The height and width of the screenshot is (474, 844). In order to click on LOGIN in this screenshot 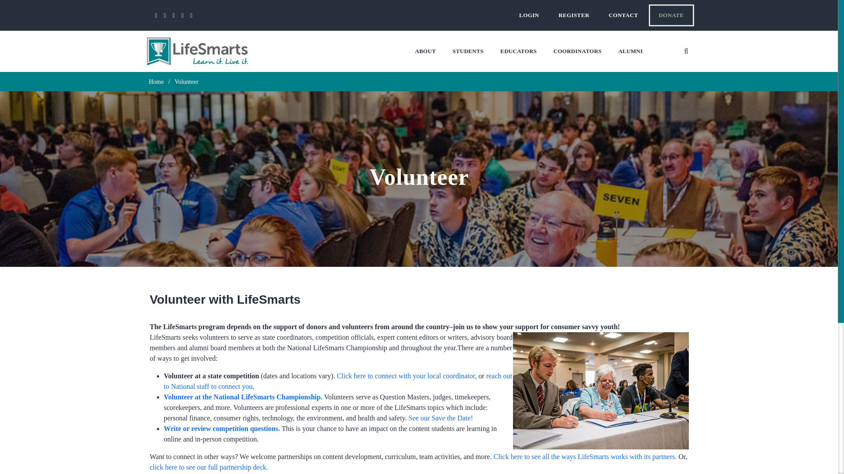, I will do `click(529, 15)`.